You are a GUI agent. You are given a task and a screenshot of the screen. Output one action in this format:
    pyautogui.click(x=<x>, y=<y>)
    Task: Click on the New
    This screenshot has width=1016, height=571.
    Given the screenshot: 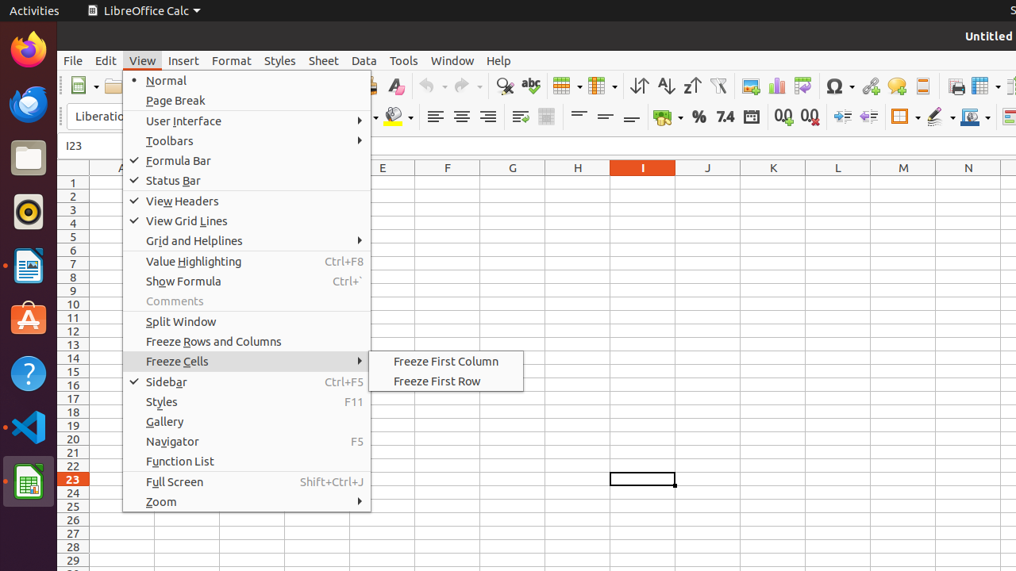 What is the action you would take?
    pyautogui.click(x=84, y=86)
    